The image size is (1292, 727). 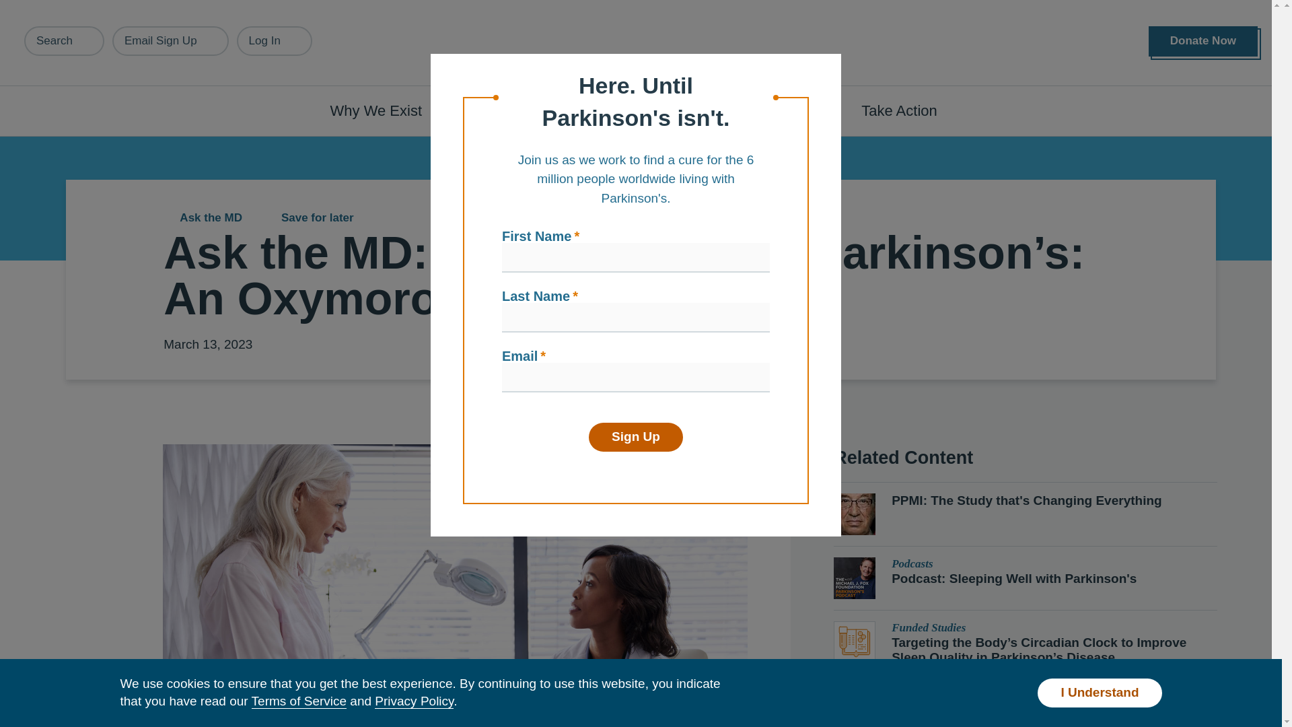 I want to click on Email Sign Up, so click(x=170, y=40).